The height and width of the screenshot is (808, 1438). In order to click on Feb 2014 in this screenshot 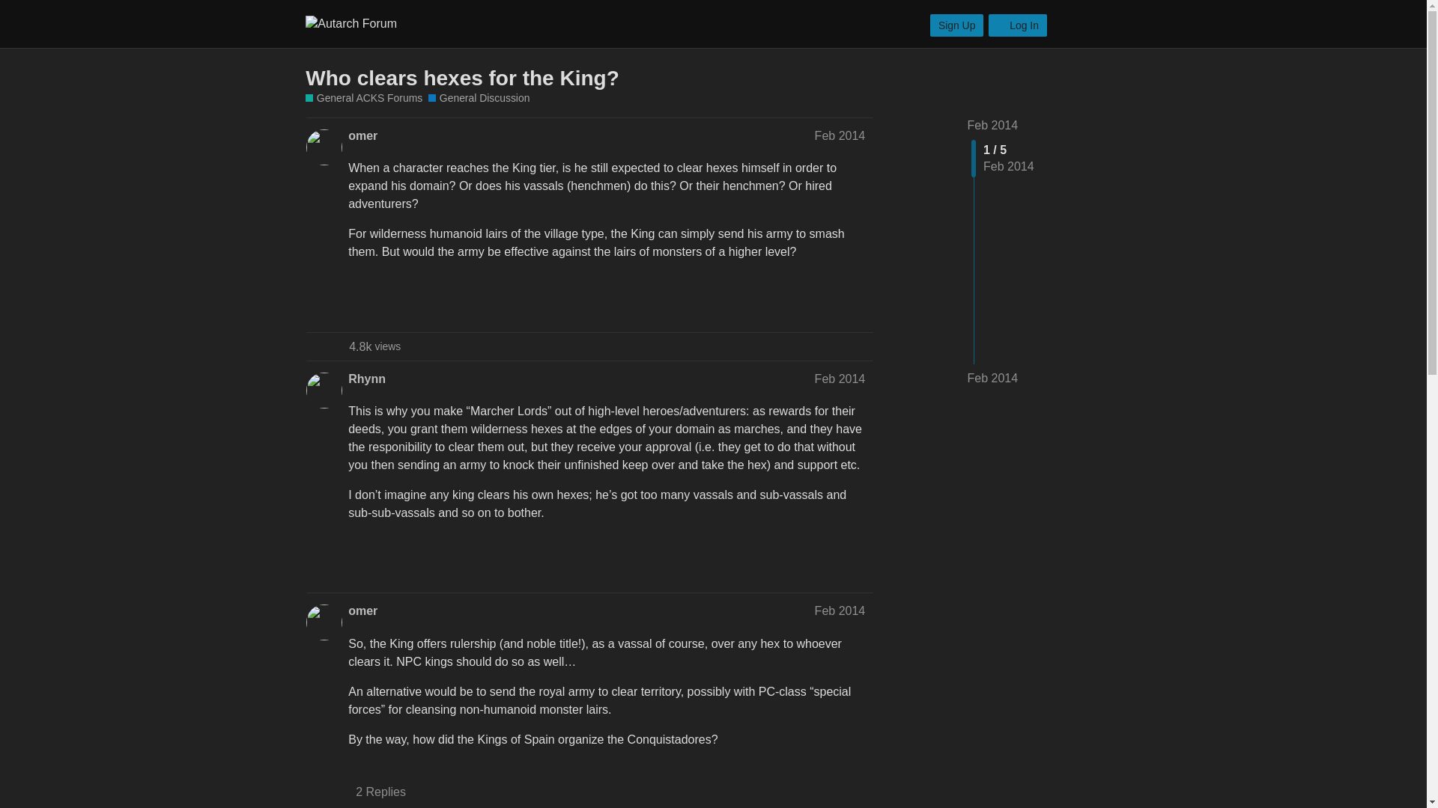, I will do `click(840, 379)`.